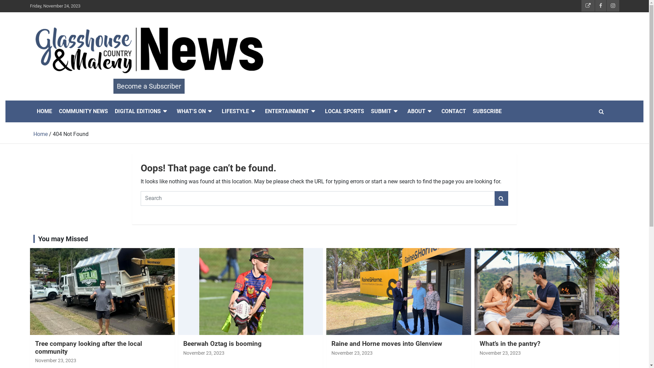 This screenshot has height=368, width=654. Describe the element at coordinates (88, 348) in the screenshot. I see `Tree company looking after the local community` at that location.